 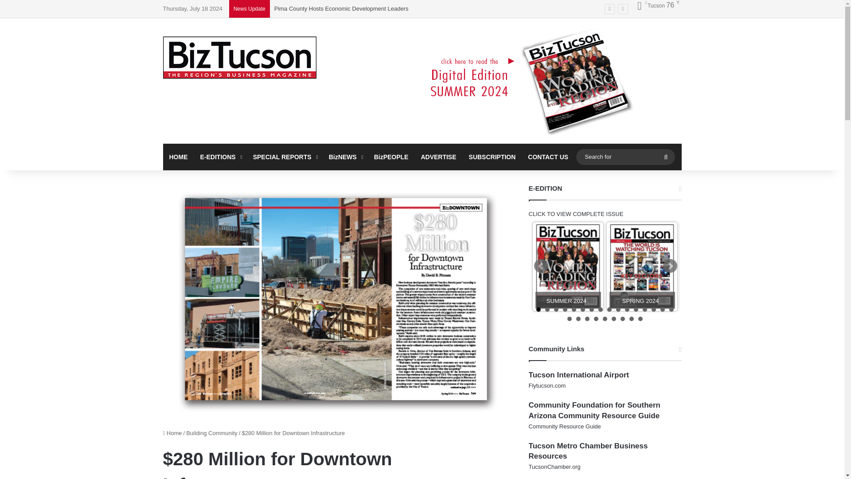 What do you see at coordinates (625, 157) in the screenshot?
I see `Search for` at bounding box center [625, 157].